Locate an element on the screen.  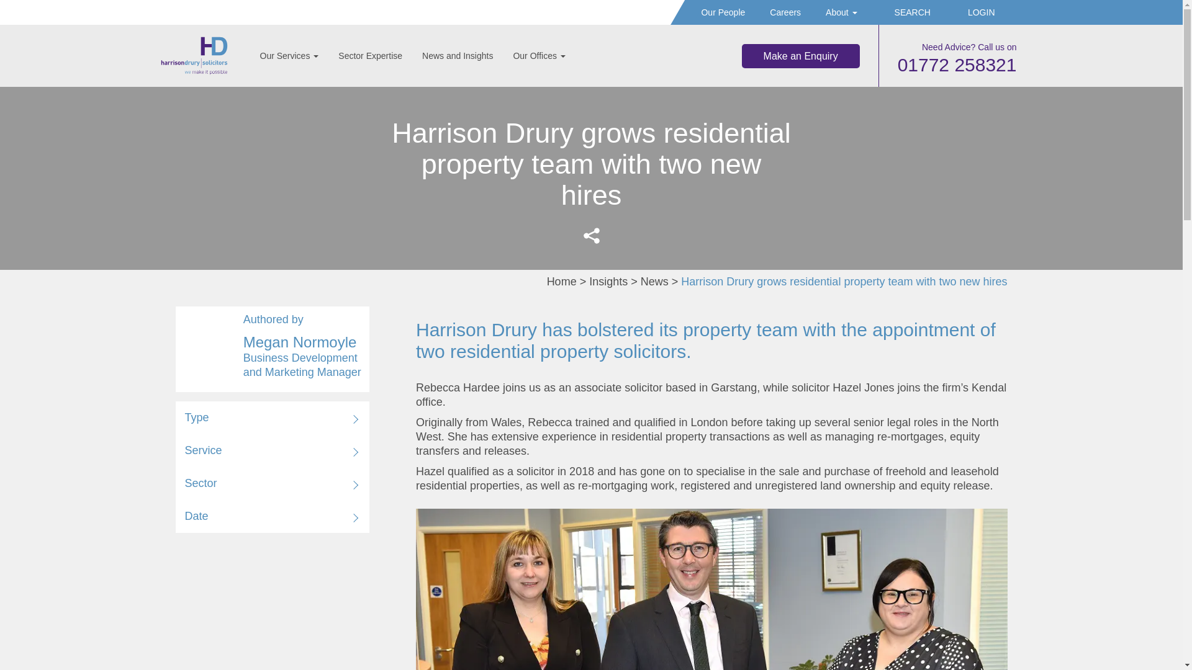
LOGIN is located at coordinates (975, 12).